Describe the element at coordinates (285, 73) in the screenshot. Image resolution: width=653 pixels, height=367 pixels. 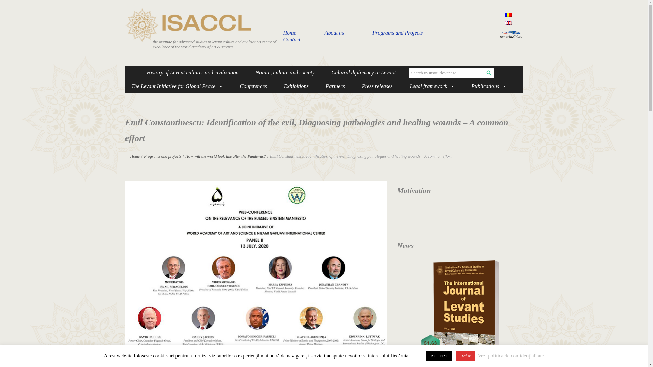
I see `Nature, culture and society` at that location.